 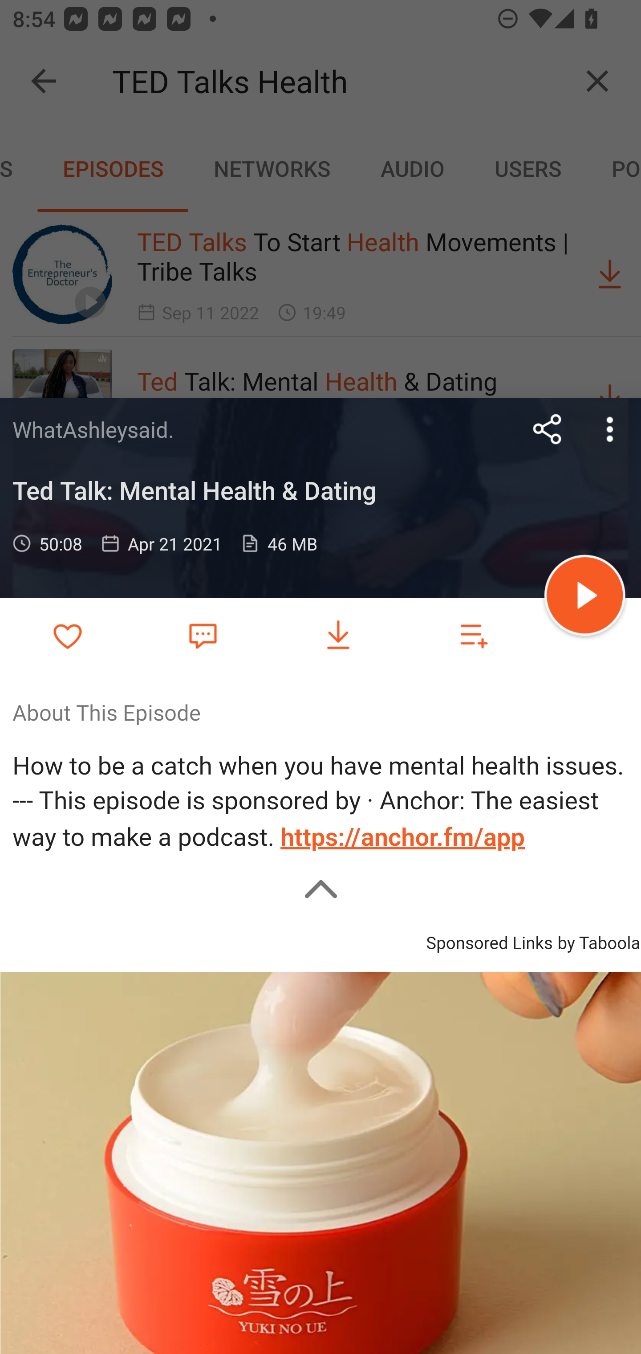 What do you see at coordinates (474, 635) in the screenshot?
I see `Add to playlist` at bounding box center [474, 635].